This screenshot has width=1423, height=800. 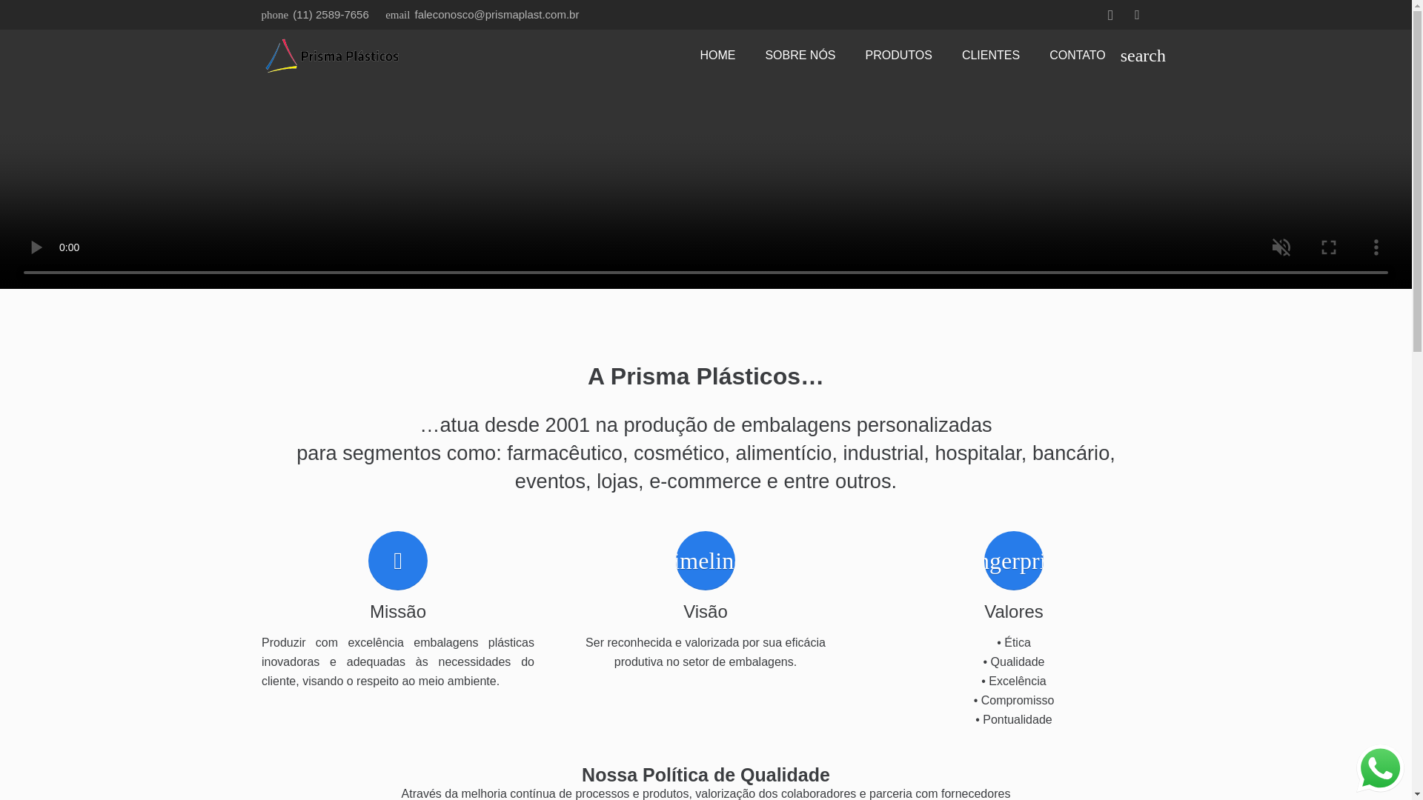 I want to click on search, so click(x=1140, y=56).